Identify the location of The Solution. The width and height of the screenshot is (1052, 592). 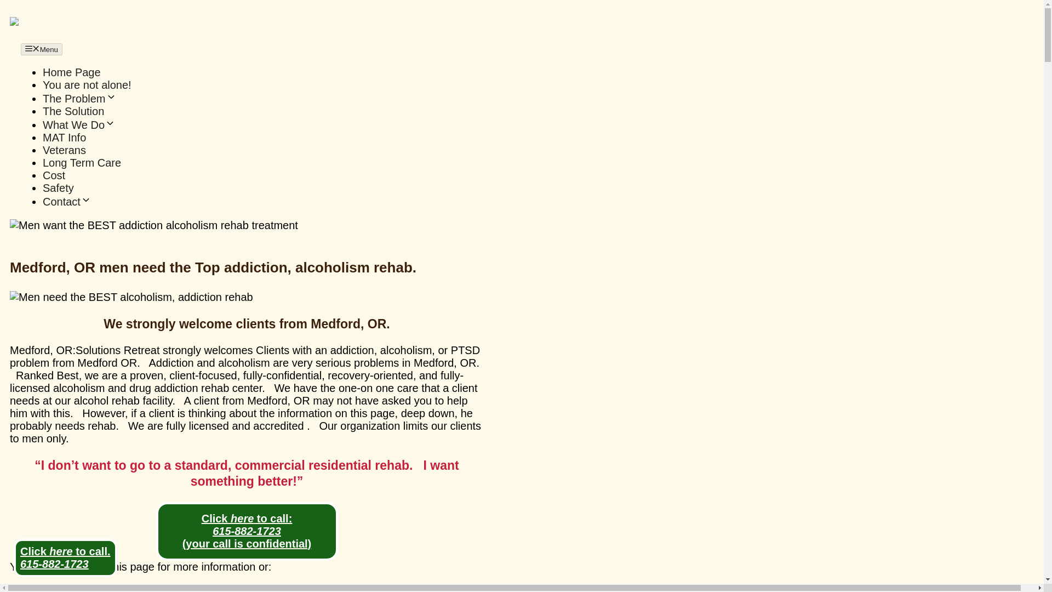
(73, 111).